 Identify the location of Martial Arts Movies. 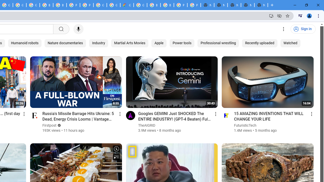
(130, 43).